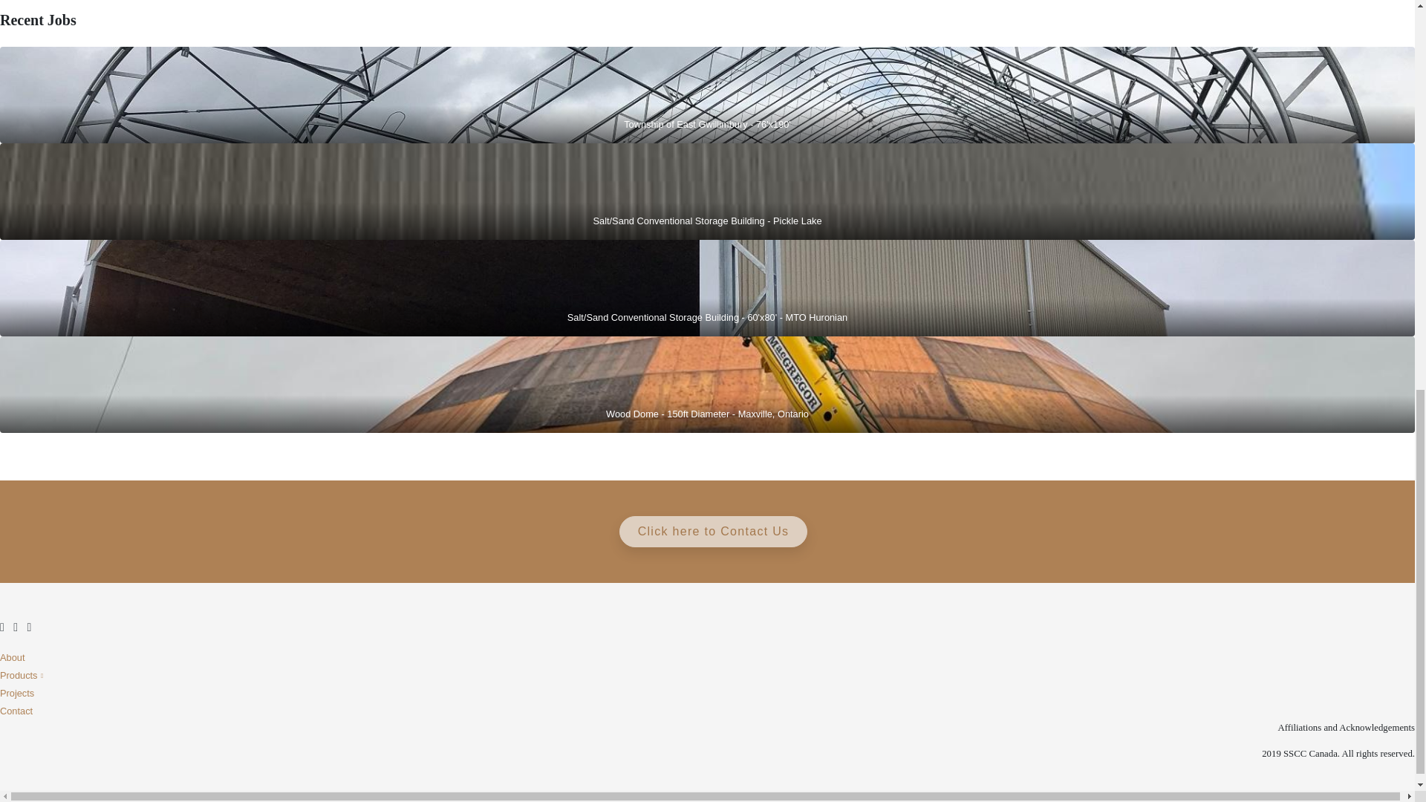  What do you see at coordinates (713, 532) in the screenshot?
I see `Click here to Contact Us` at bounding box center [713, 532].